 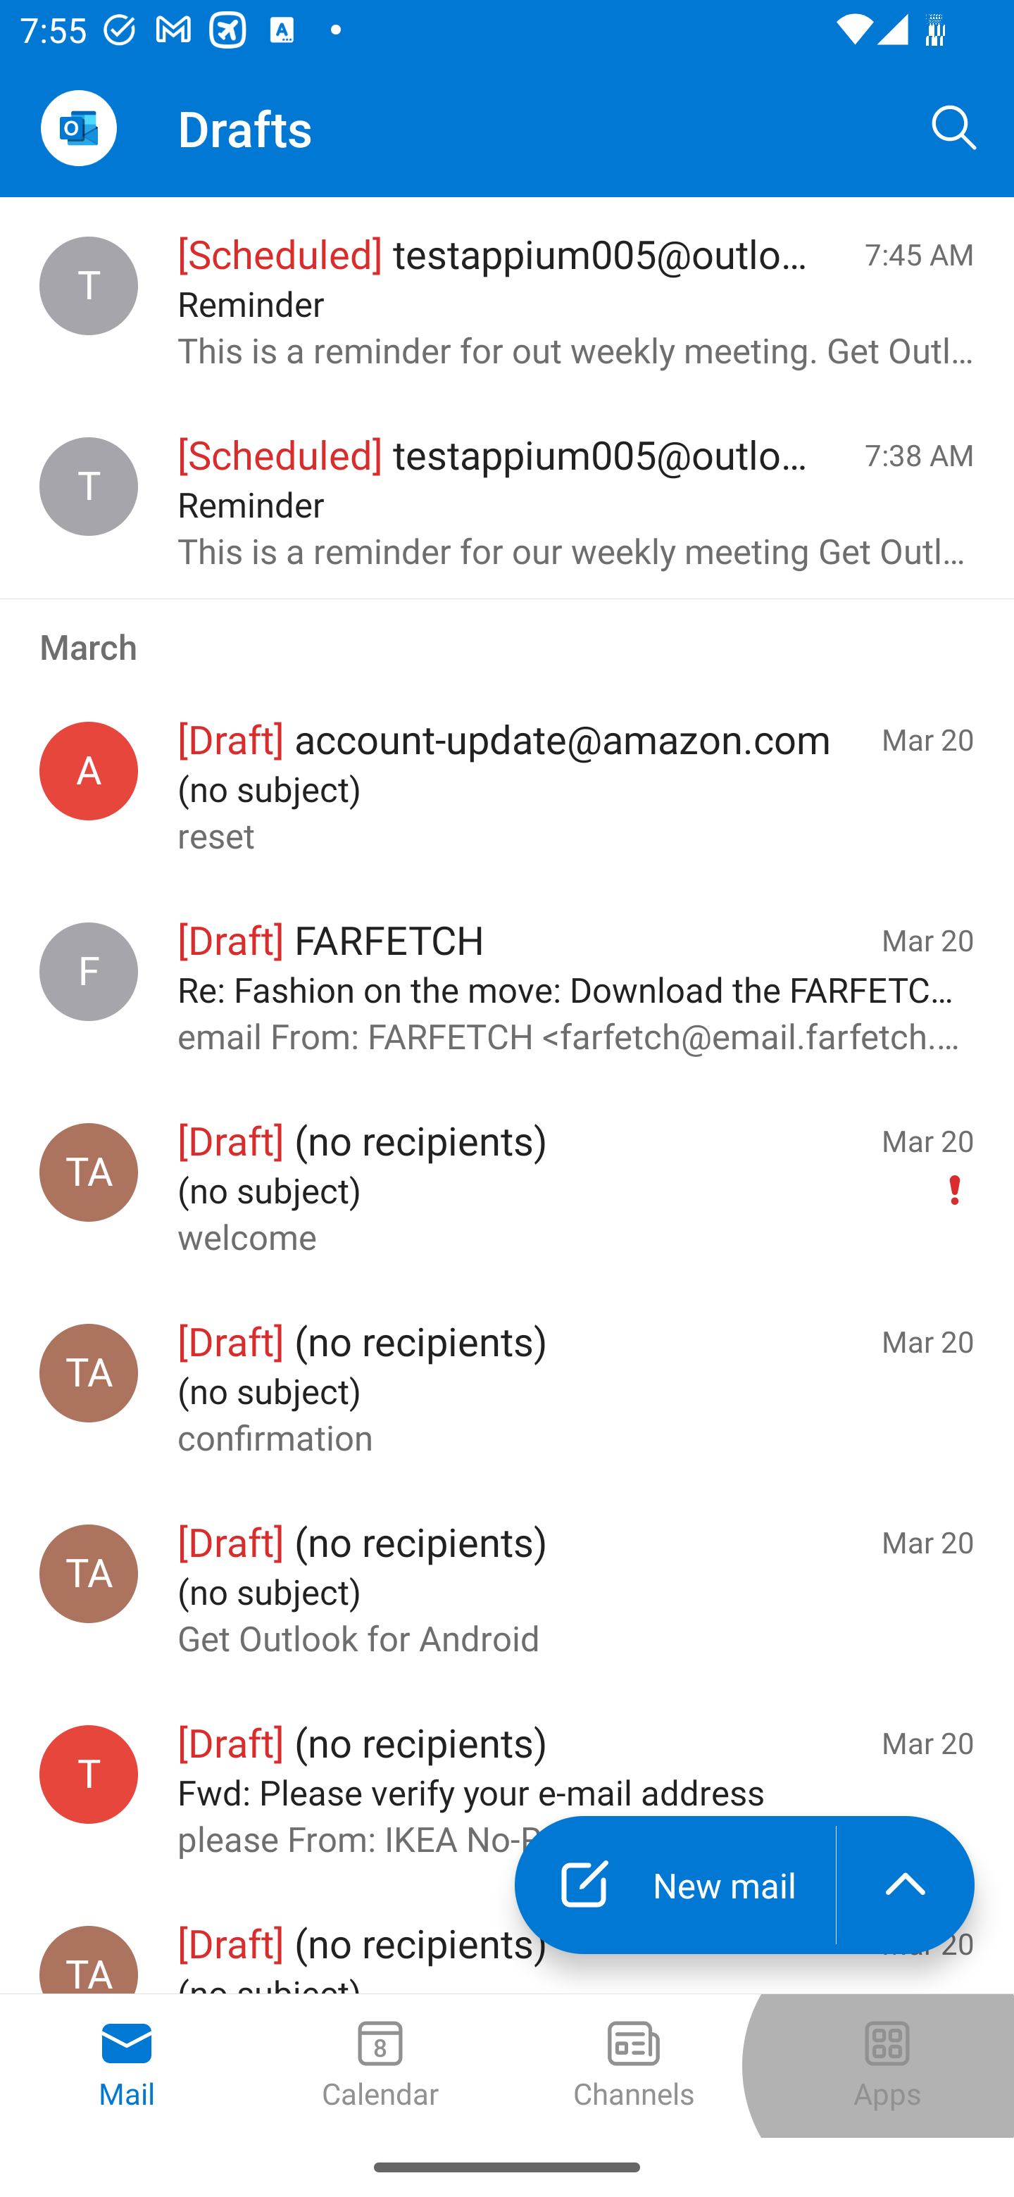 What do you see at coordinates (89, 1774) in the screenshot?
I see `testappium002@outlook.com` at bounding box center [89, 1774].